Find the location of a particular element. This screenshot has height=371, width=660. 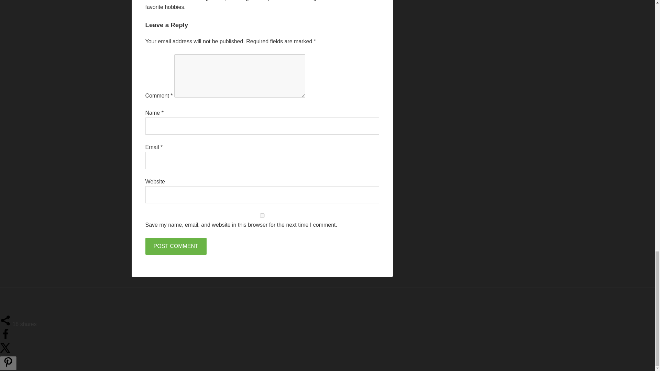

Save to Pinterest is located at coordinates (8, 363).